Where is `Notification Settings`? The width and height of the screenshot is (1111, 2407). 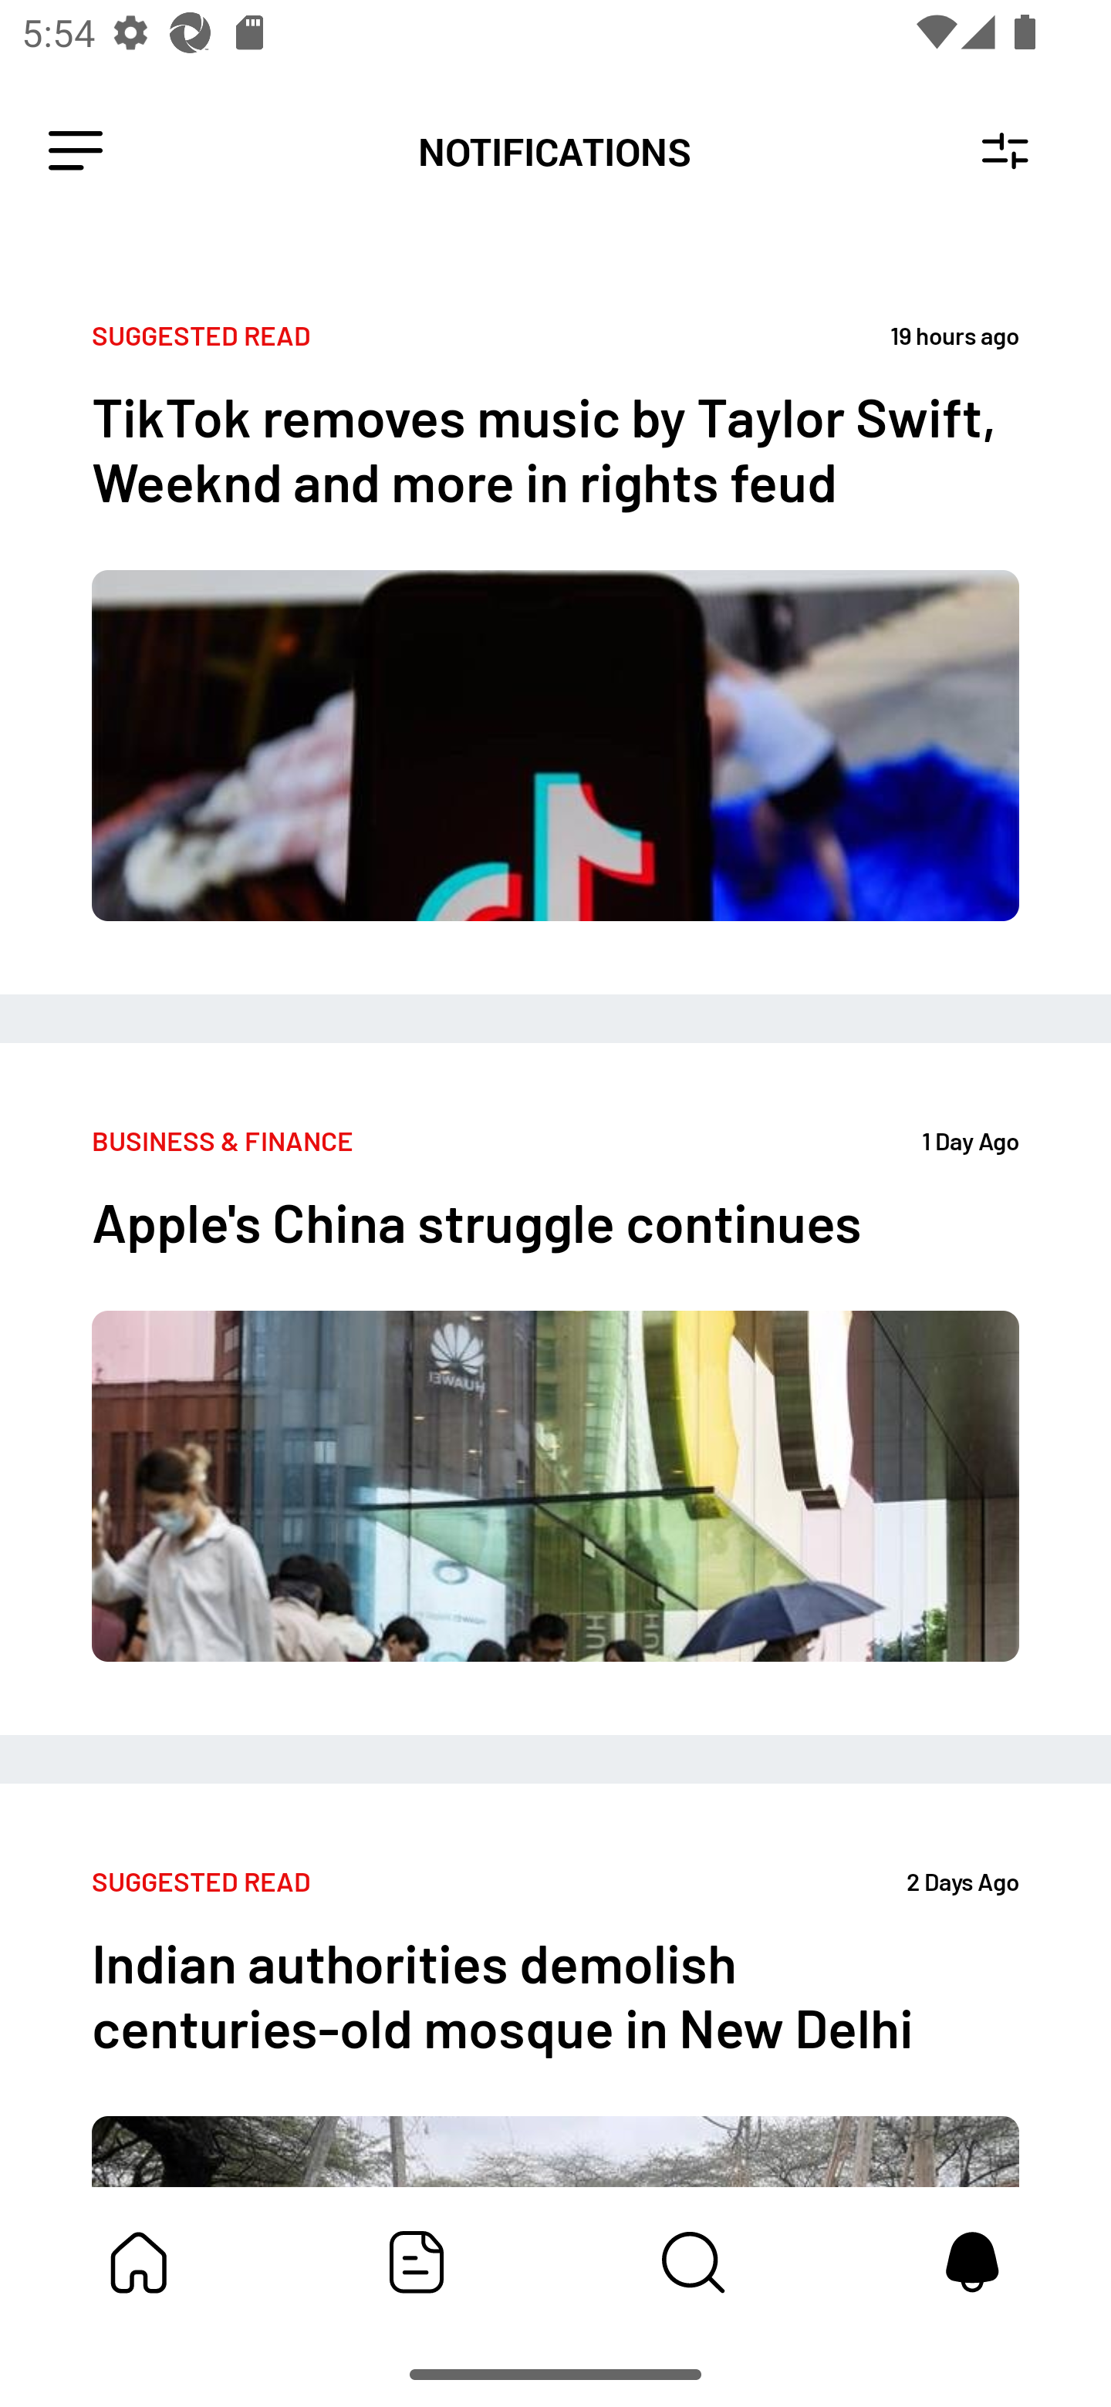 Notification Settings is located at coordinates (1005, 151).